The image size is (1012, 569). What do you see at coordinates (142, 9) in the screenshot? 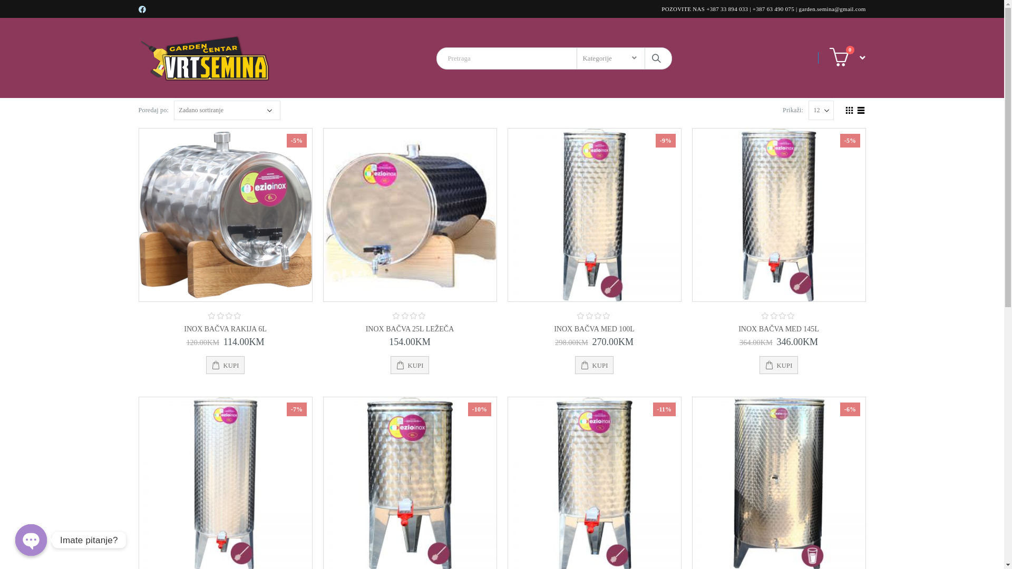
I see `Facebook` at bounding box center [142, 9].